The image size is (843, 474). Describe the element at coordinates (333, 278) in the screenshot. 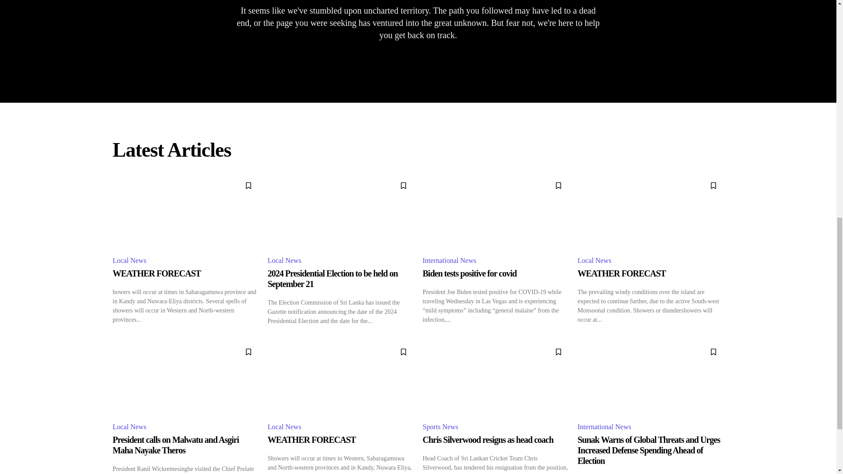

I see `2024 Presidential Election to be held on September 21` at that location.